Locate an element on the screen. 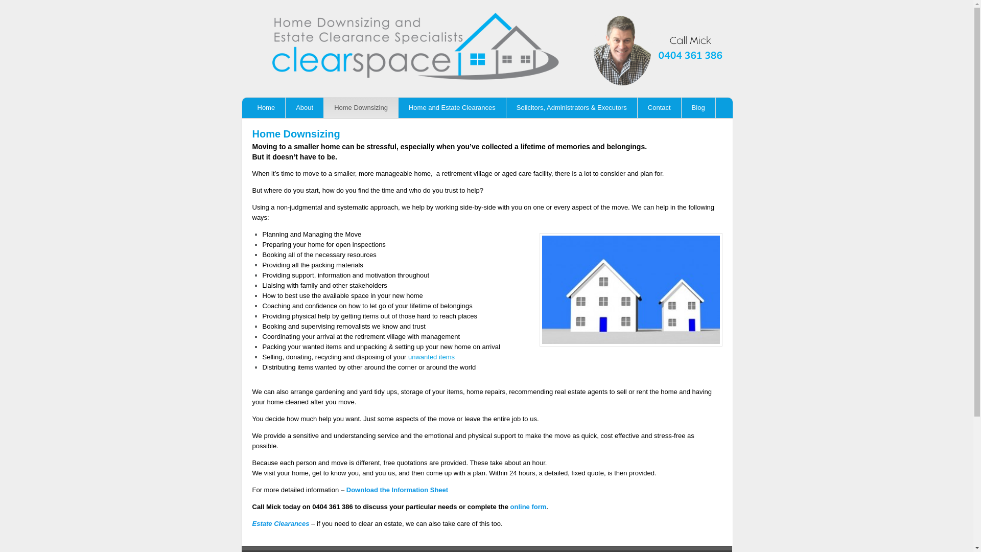  unwanted items is located at coordinates (431, 357).